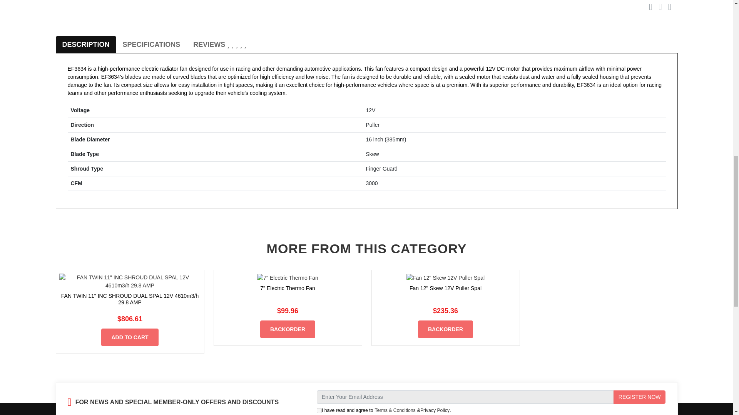 Image resolution: width=739 pixels, height=415 pixels. What do you see at coordinates (445, 329) in the screenshot?
I see `Add Fan 12" Skew 12V Puller Spal to Cart` at bounding box center [445, 329].